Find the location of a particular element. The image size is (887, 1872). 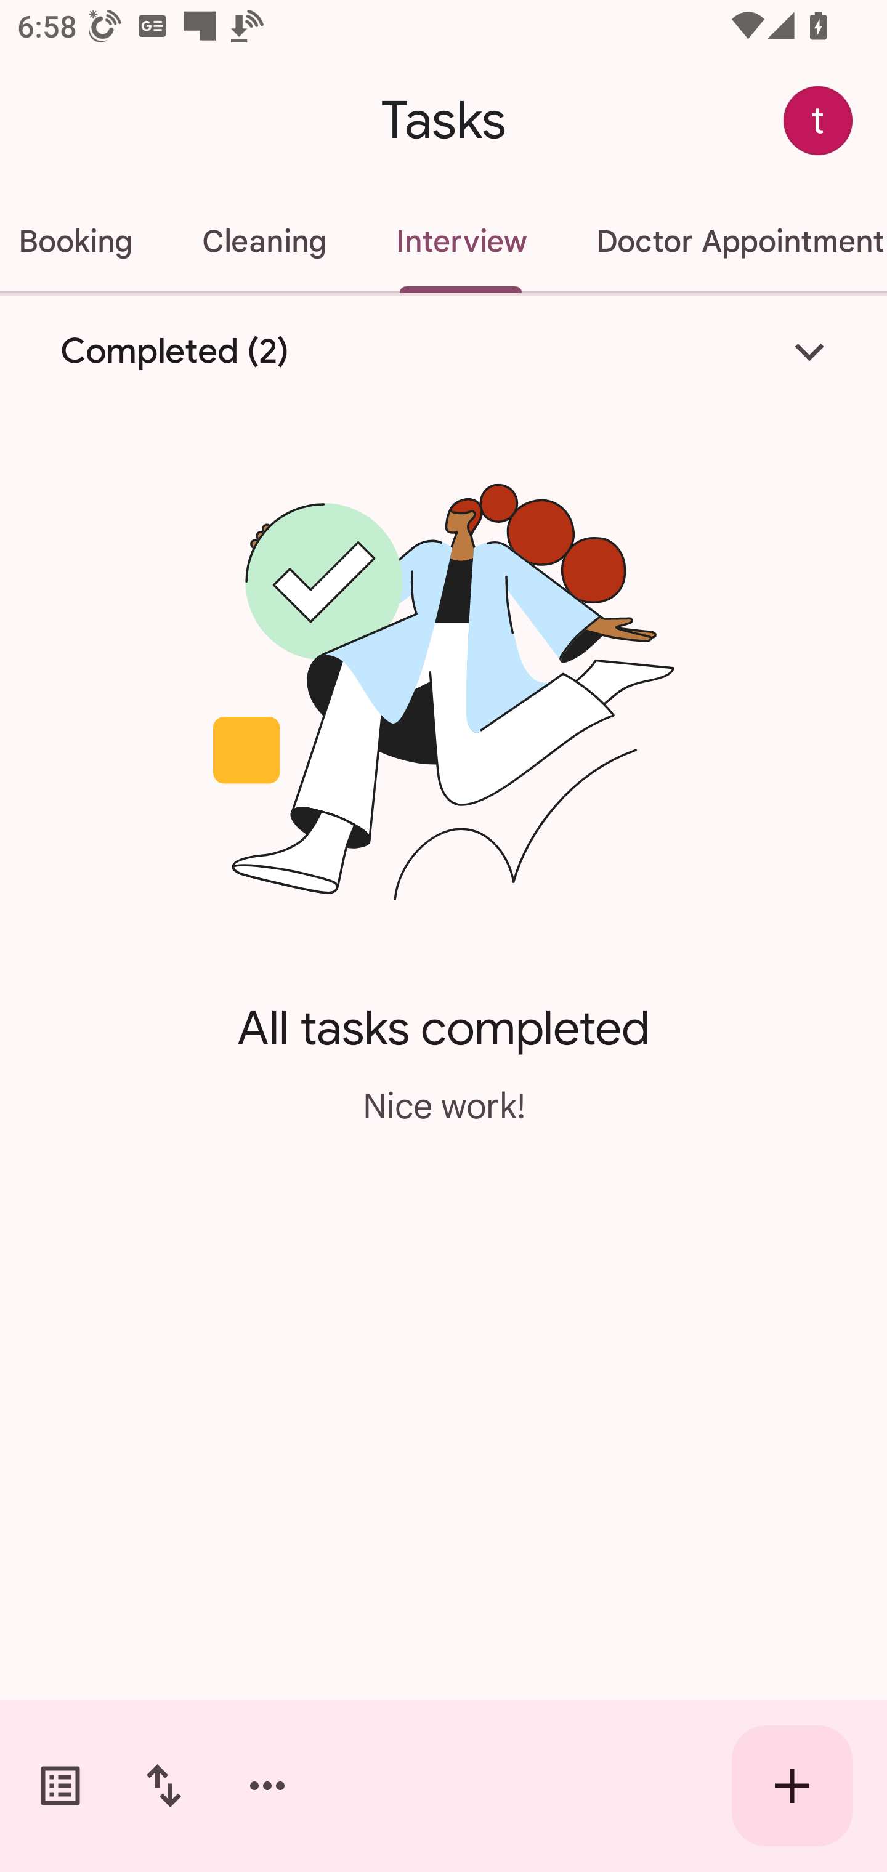

Completed (2) is located at coordinates (443, 352).